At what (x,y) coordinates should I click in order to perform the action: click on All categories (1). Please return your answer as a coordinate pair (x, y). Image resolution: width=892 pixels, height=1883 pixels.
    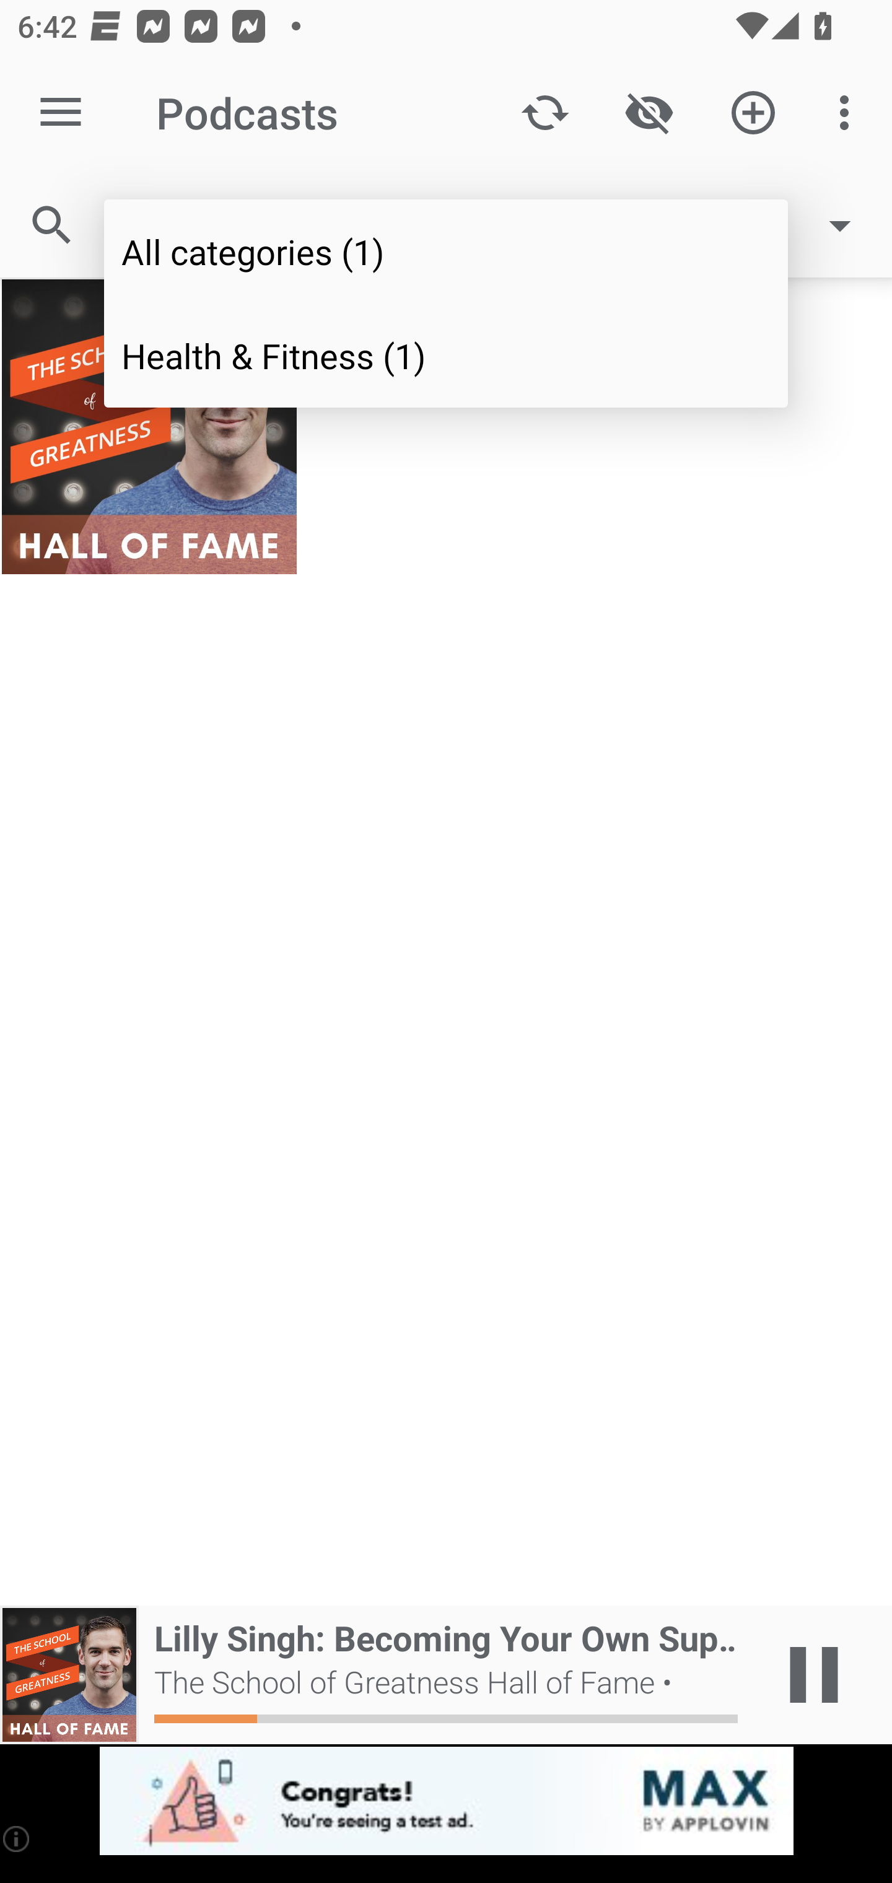
    Looking at the image, I should click on (446, 251).